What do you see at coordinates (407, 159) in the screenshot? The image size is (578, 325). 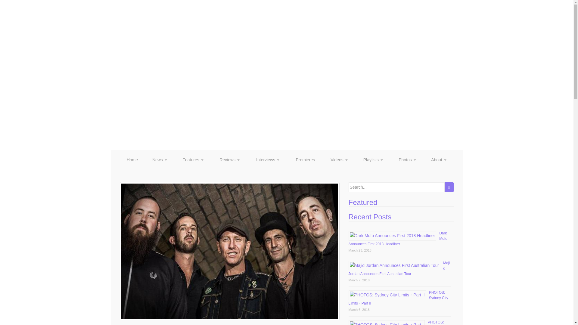 I see `Photos` at bounding box center [407, 159].